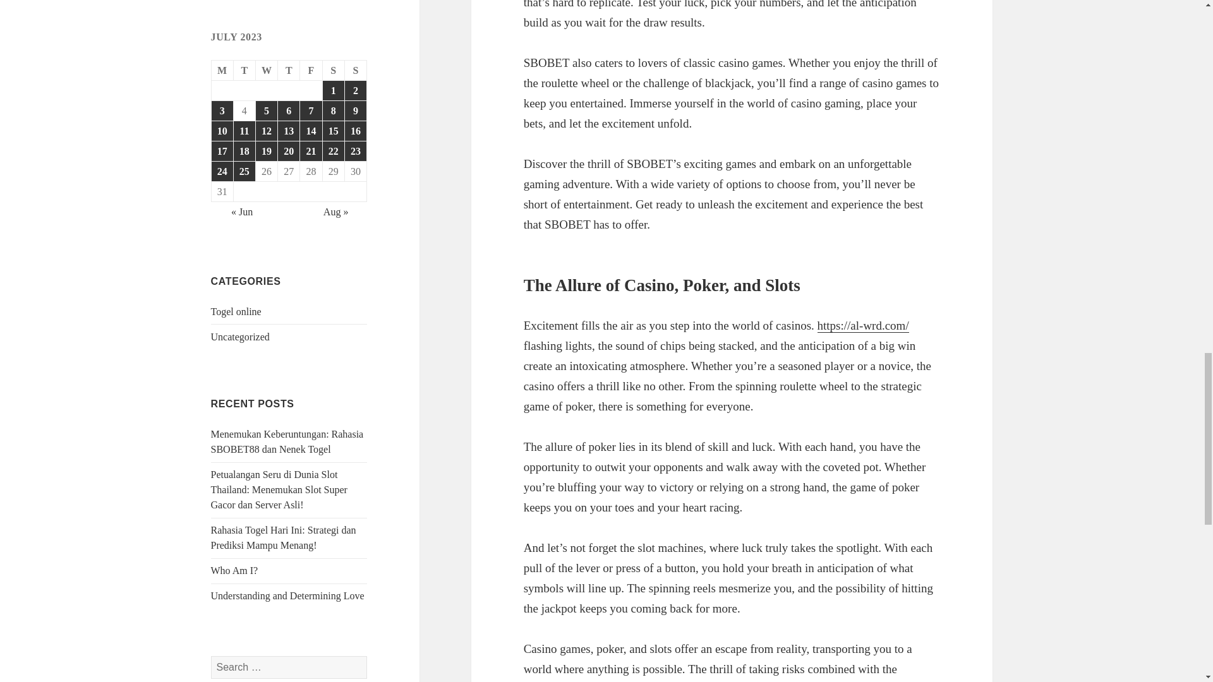 The image size is (1213, 682). I want to click on Friday, so click(311, 71).